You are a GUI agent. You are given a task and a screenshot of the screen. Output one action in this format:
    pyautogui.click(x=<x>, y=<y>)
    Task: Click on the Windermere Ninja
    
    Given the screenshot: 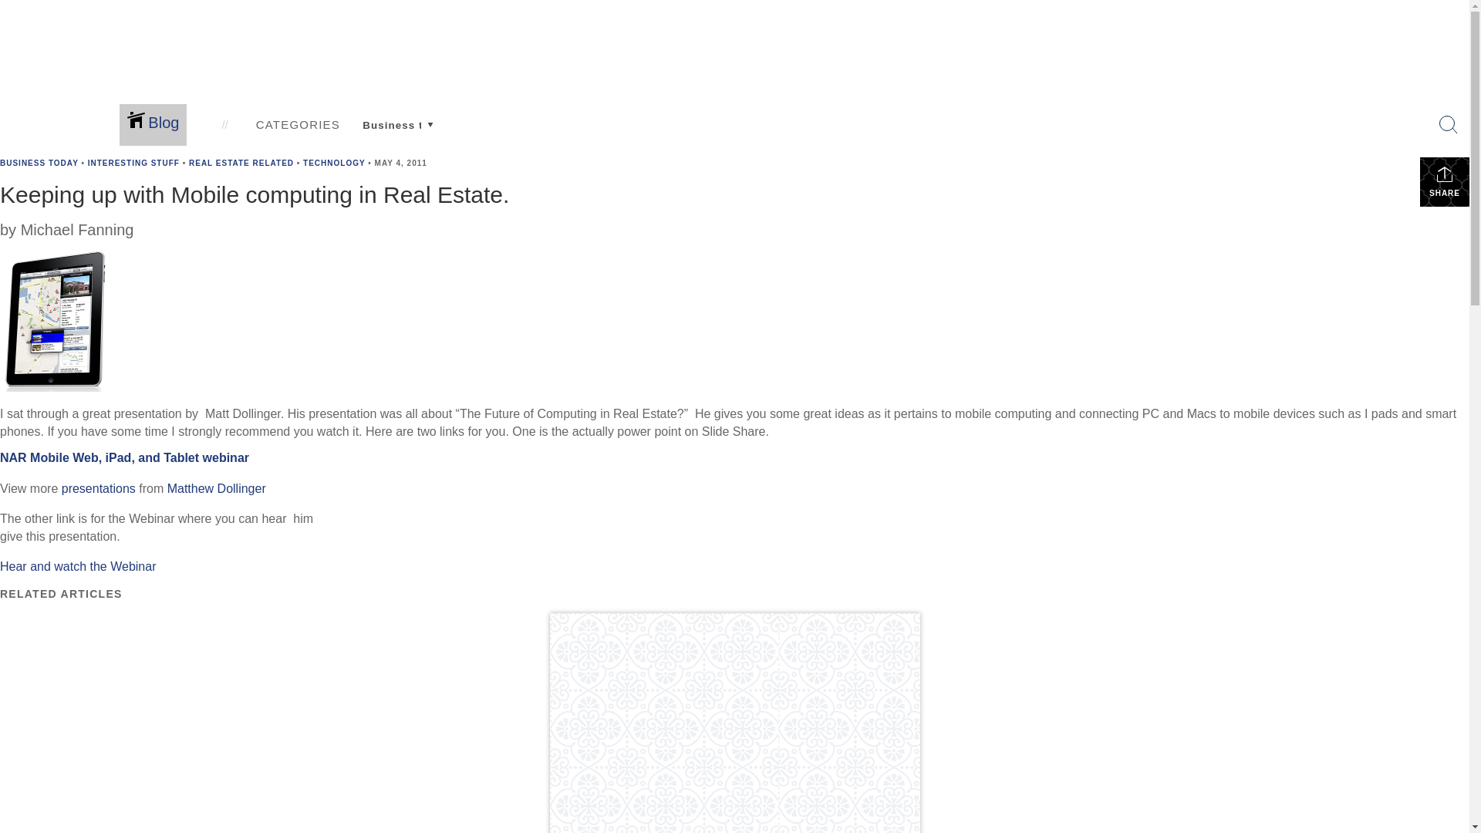 What is the action you would take?
    pyautogui.click(x=833, y=201)
    